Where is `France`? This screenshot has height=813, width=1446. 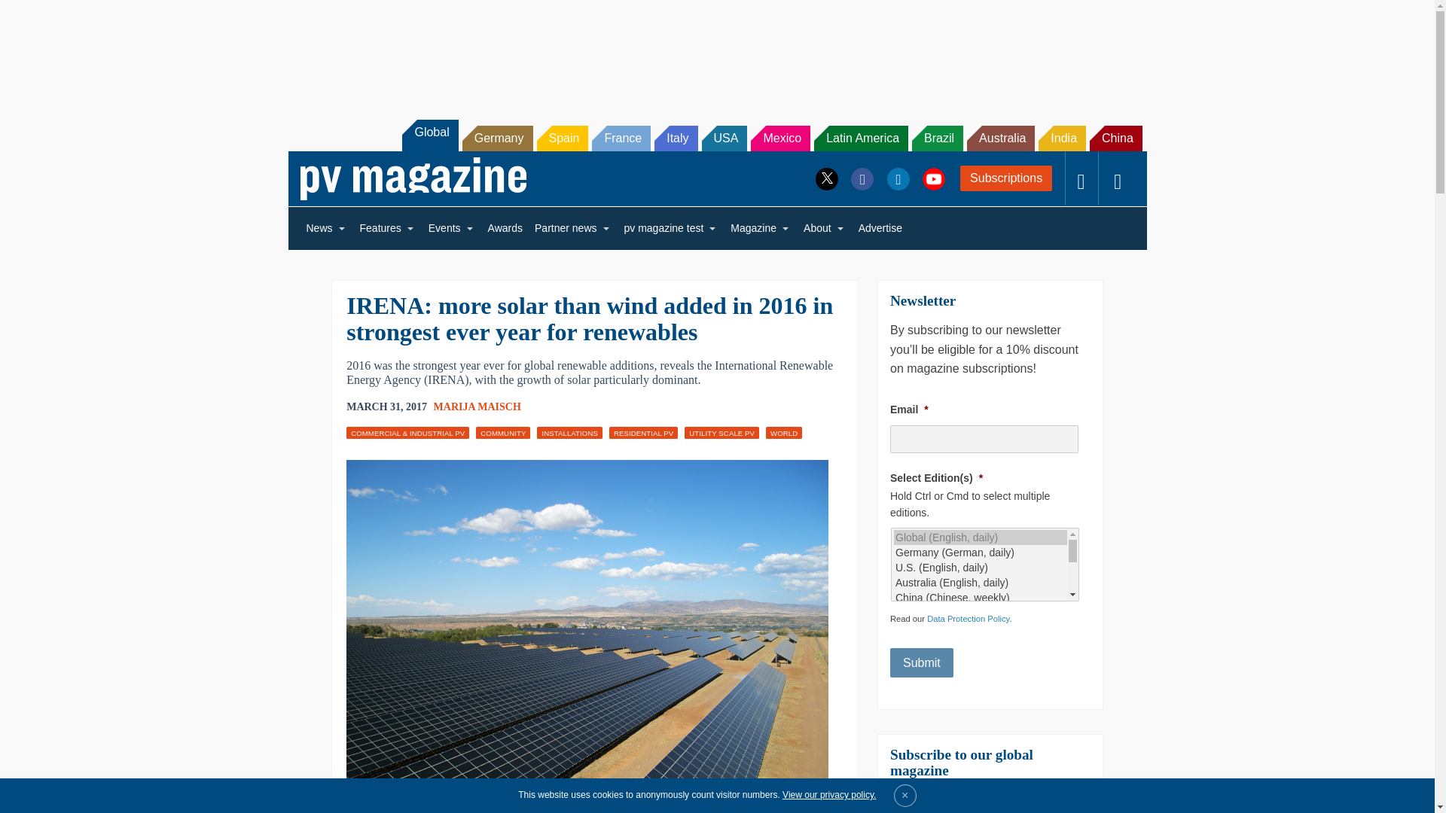
France is located at coordinates (621, 139).